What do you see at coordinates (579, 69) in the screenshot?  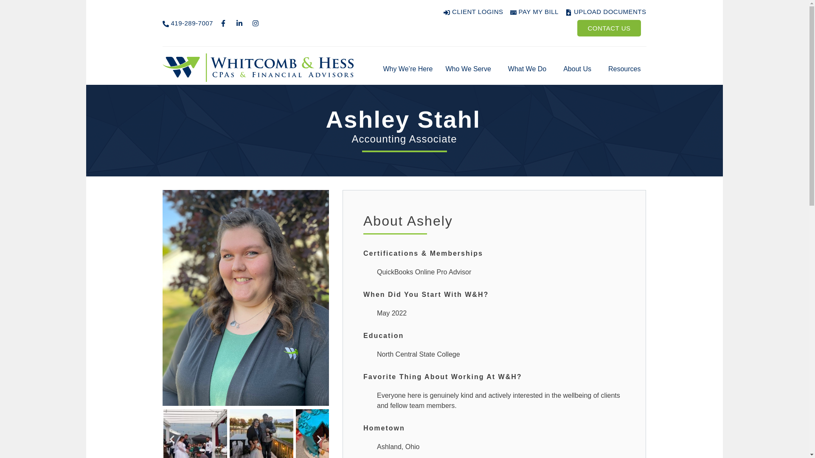 I see `About Us` at bounding box center [579, 69].